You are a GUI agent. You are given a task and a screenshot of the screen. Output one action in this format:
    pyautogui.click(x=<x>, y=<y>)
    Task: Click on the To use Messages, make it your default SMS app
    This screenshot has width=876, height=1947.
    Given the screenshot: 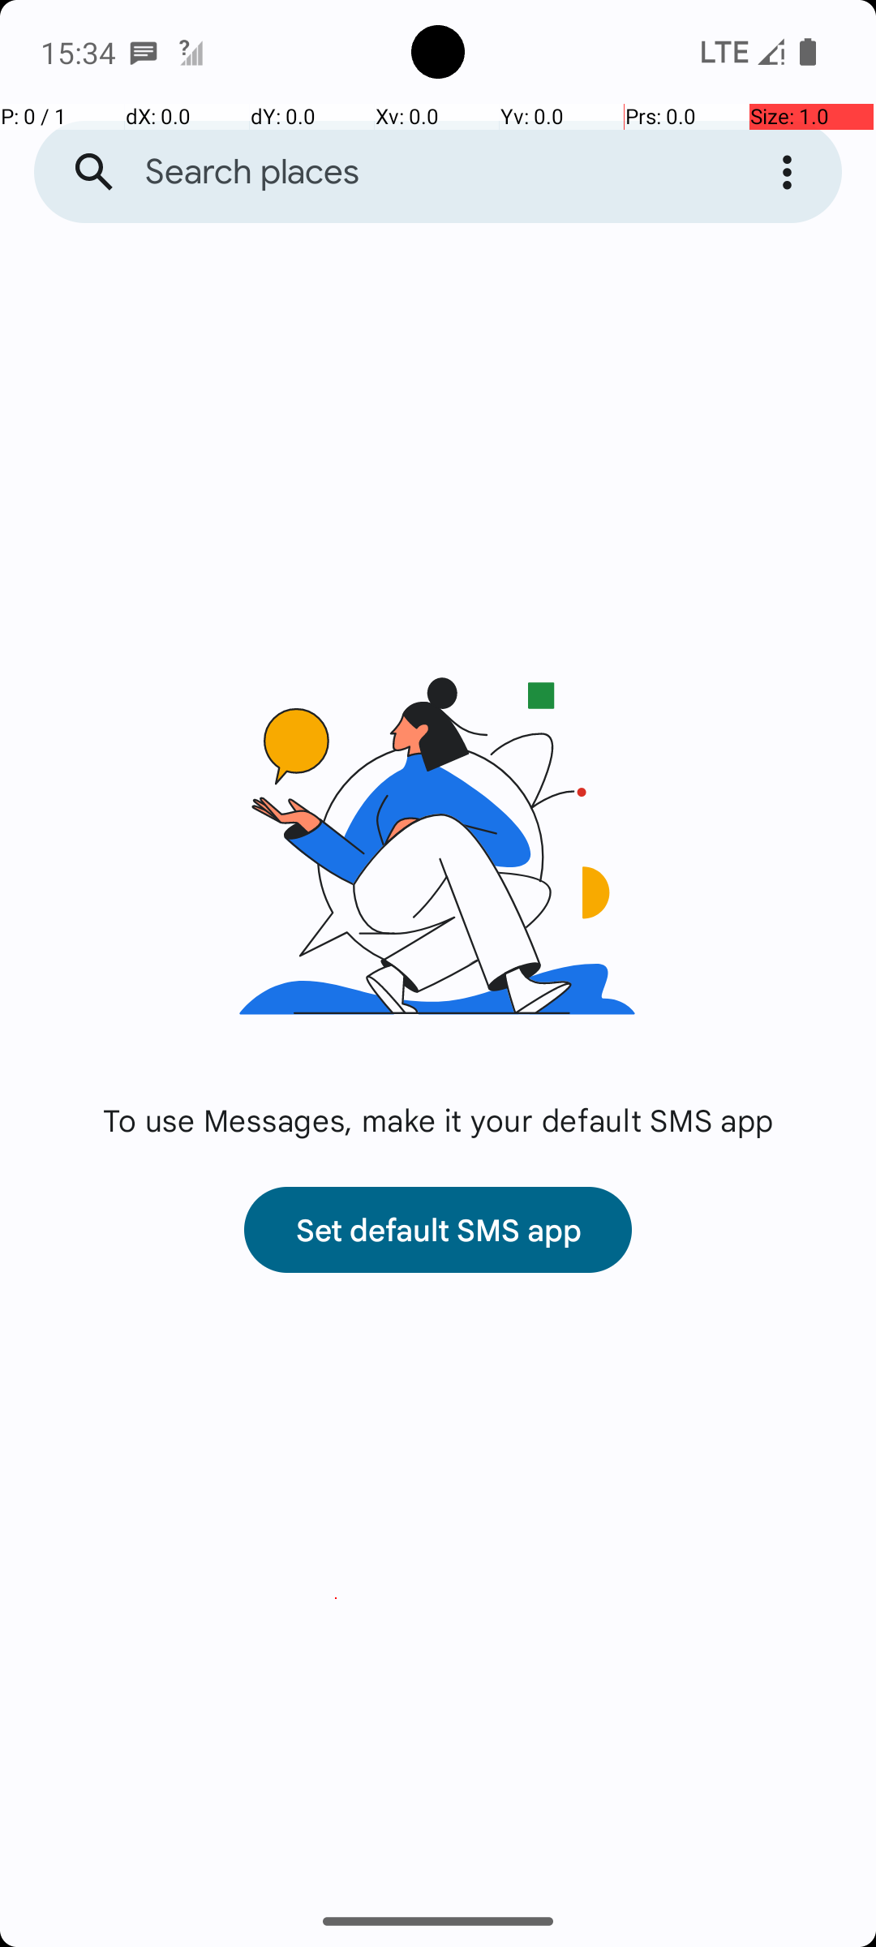 What is the action you would take?
    pyautogui.click(x=438, y=1120)
    